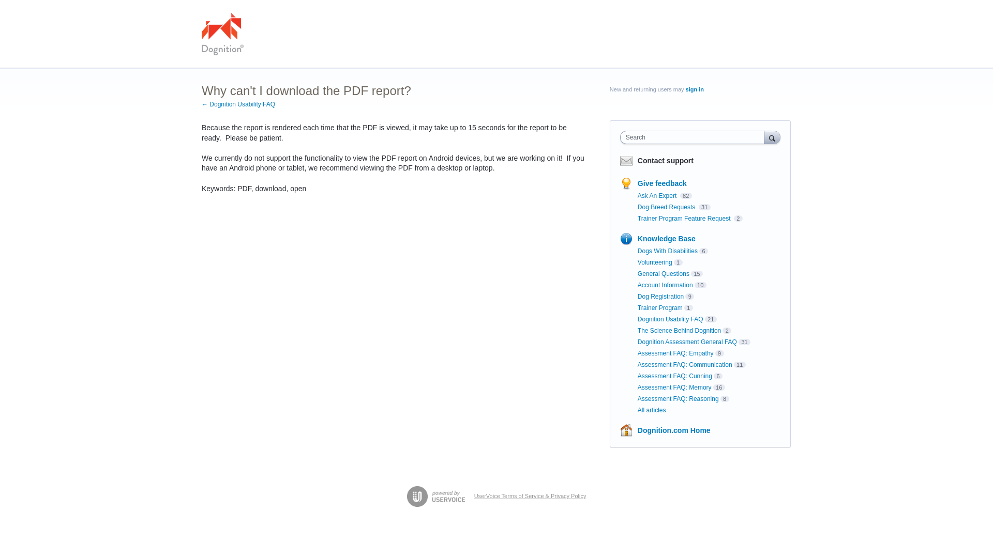 Image resolution: width=993 pixels, height=558 pixels. I want to click on Contact support, so click(665, 160).